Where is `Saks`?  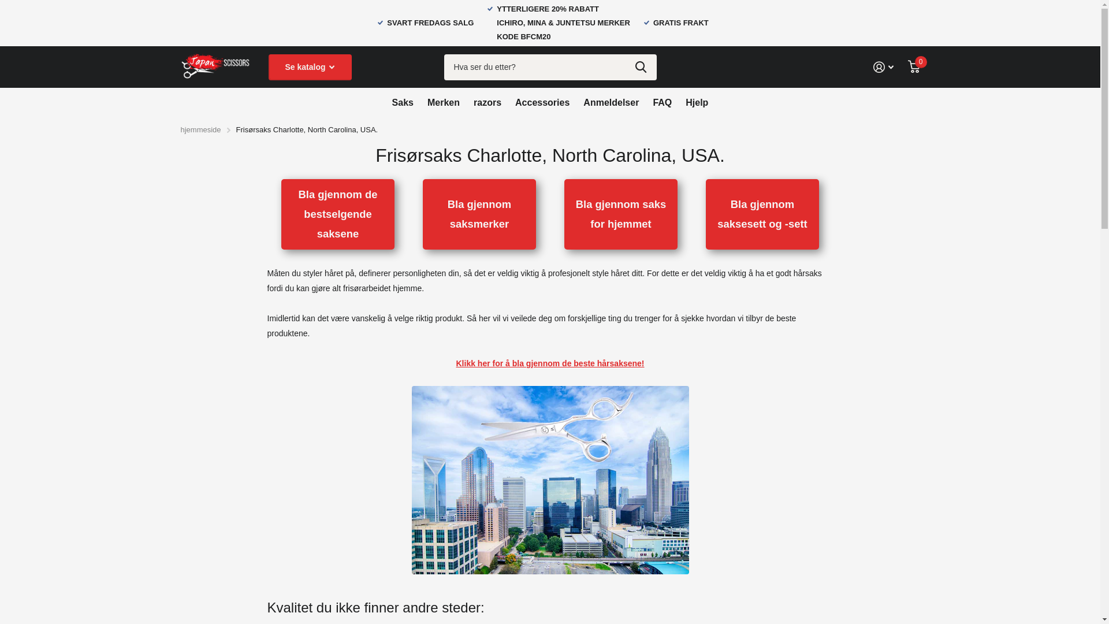 Saks is located at coordinates (403, 102).